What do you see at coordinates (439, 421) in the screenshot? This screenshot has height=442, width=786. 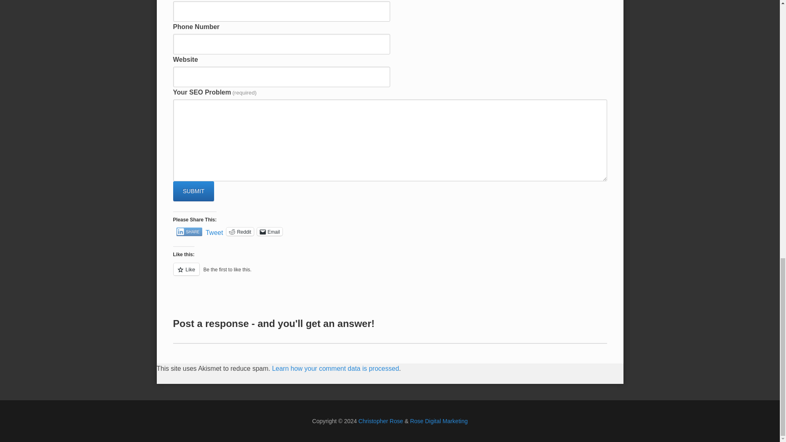 I see `Rose Digital Marketing` at bounding box center [439, 421].